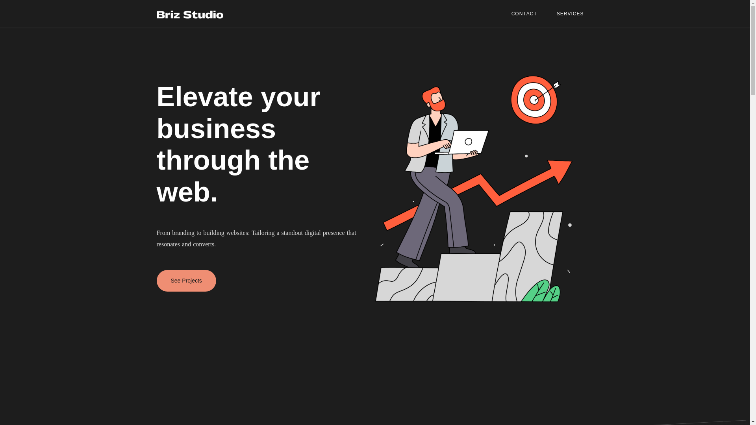 This screenshot has width=756, height=425. Describe the element at coordinates (570, 13) in the screenshot. I see `SERVICES` at that location.